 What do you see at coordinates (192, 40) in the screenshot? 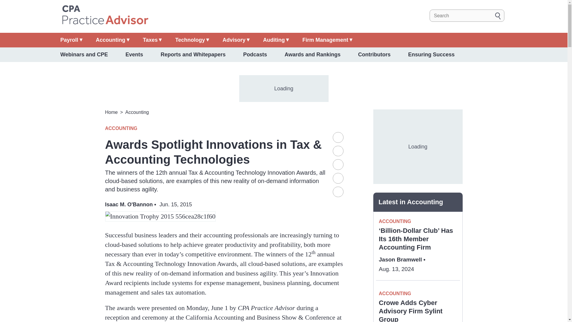
I see `Technology` at bounding box center [192, 40].